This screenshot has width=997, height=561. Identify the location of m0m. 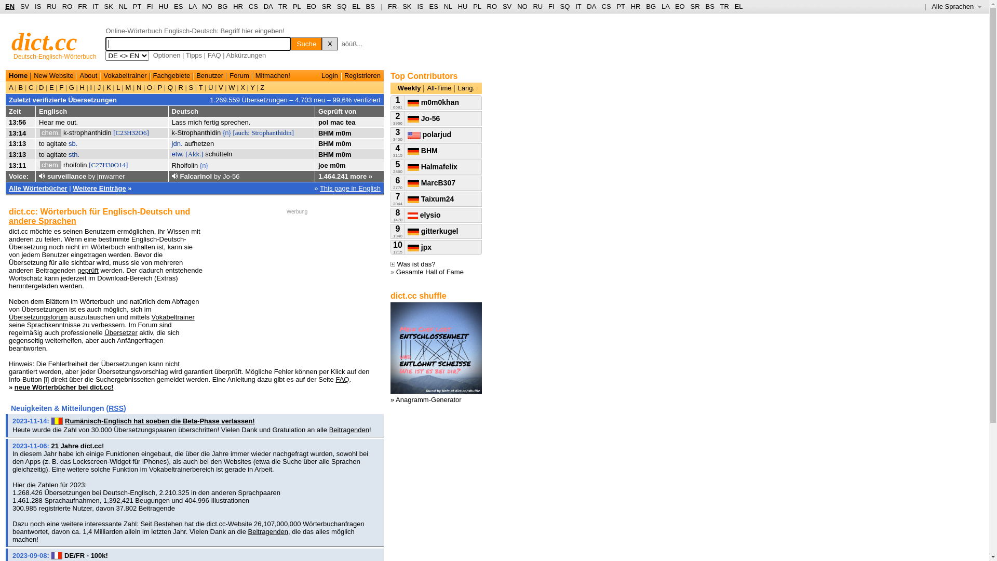
(338, 165).